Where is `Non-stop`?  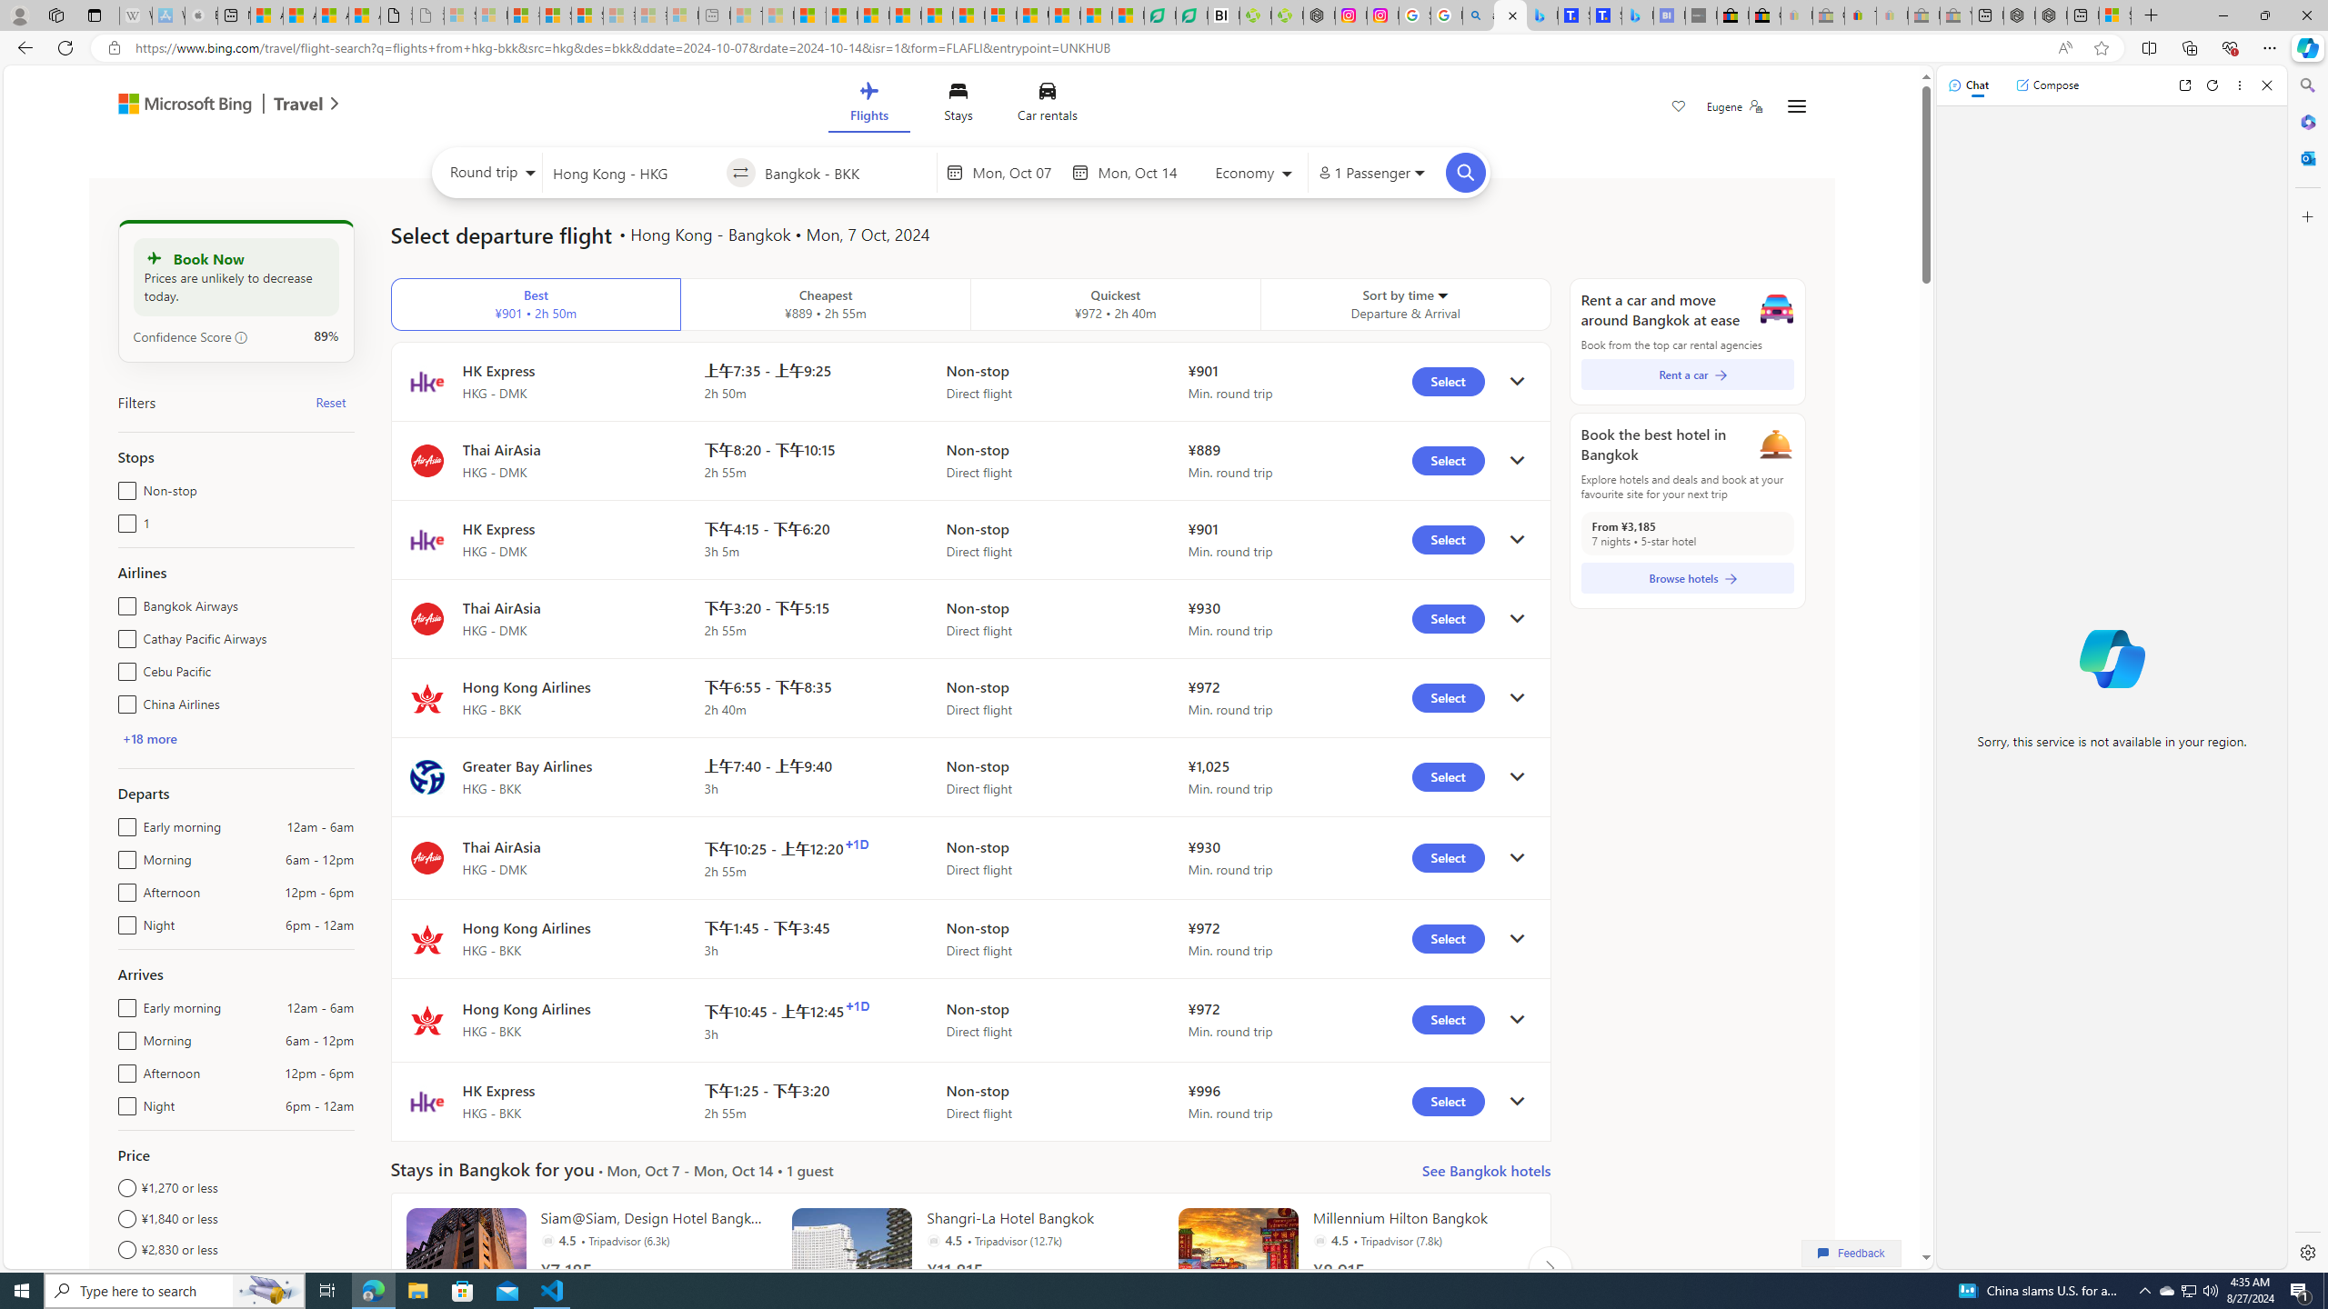
Non-stop is located at coordinates (124, 486).